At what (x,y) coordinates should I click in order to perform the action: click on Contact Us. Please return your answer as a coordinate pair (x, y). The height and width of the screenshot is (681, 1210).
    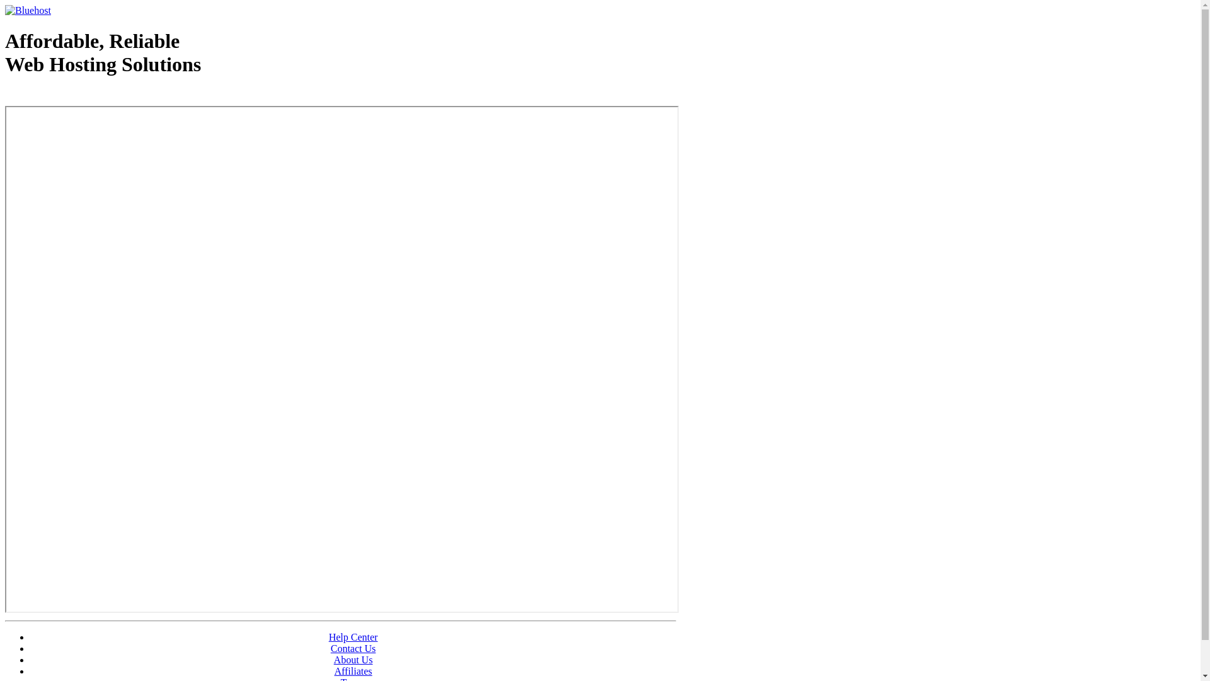
    Looking at the image, I should click on (354, 648).